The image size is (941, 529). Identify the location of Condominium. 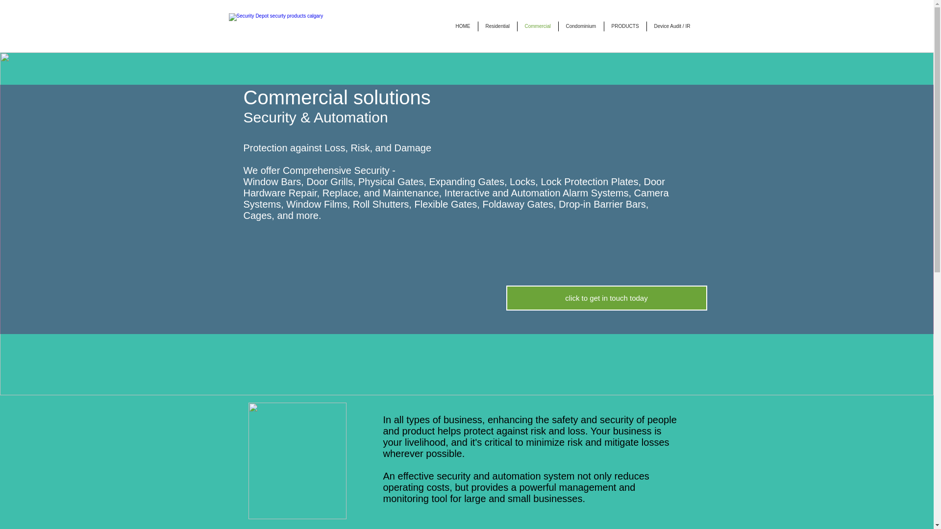
(581, 26).